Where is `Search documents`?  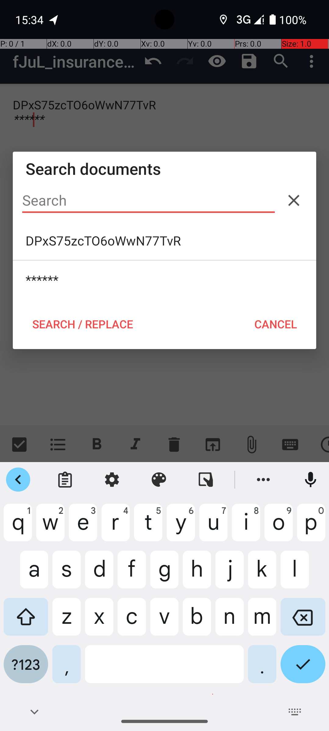 Search documents is located at coordinates (164, 169).